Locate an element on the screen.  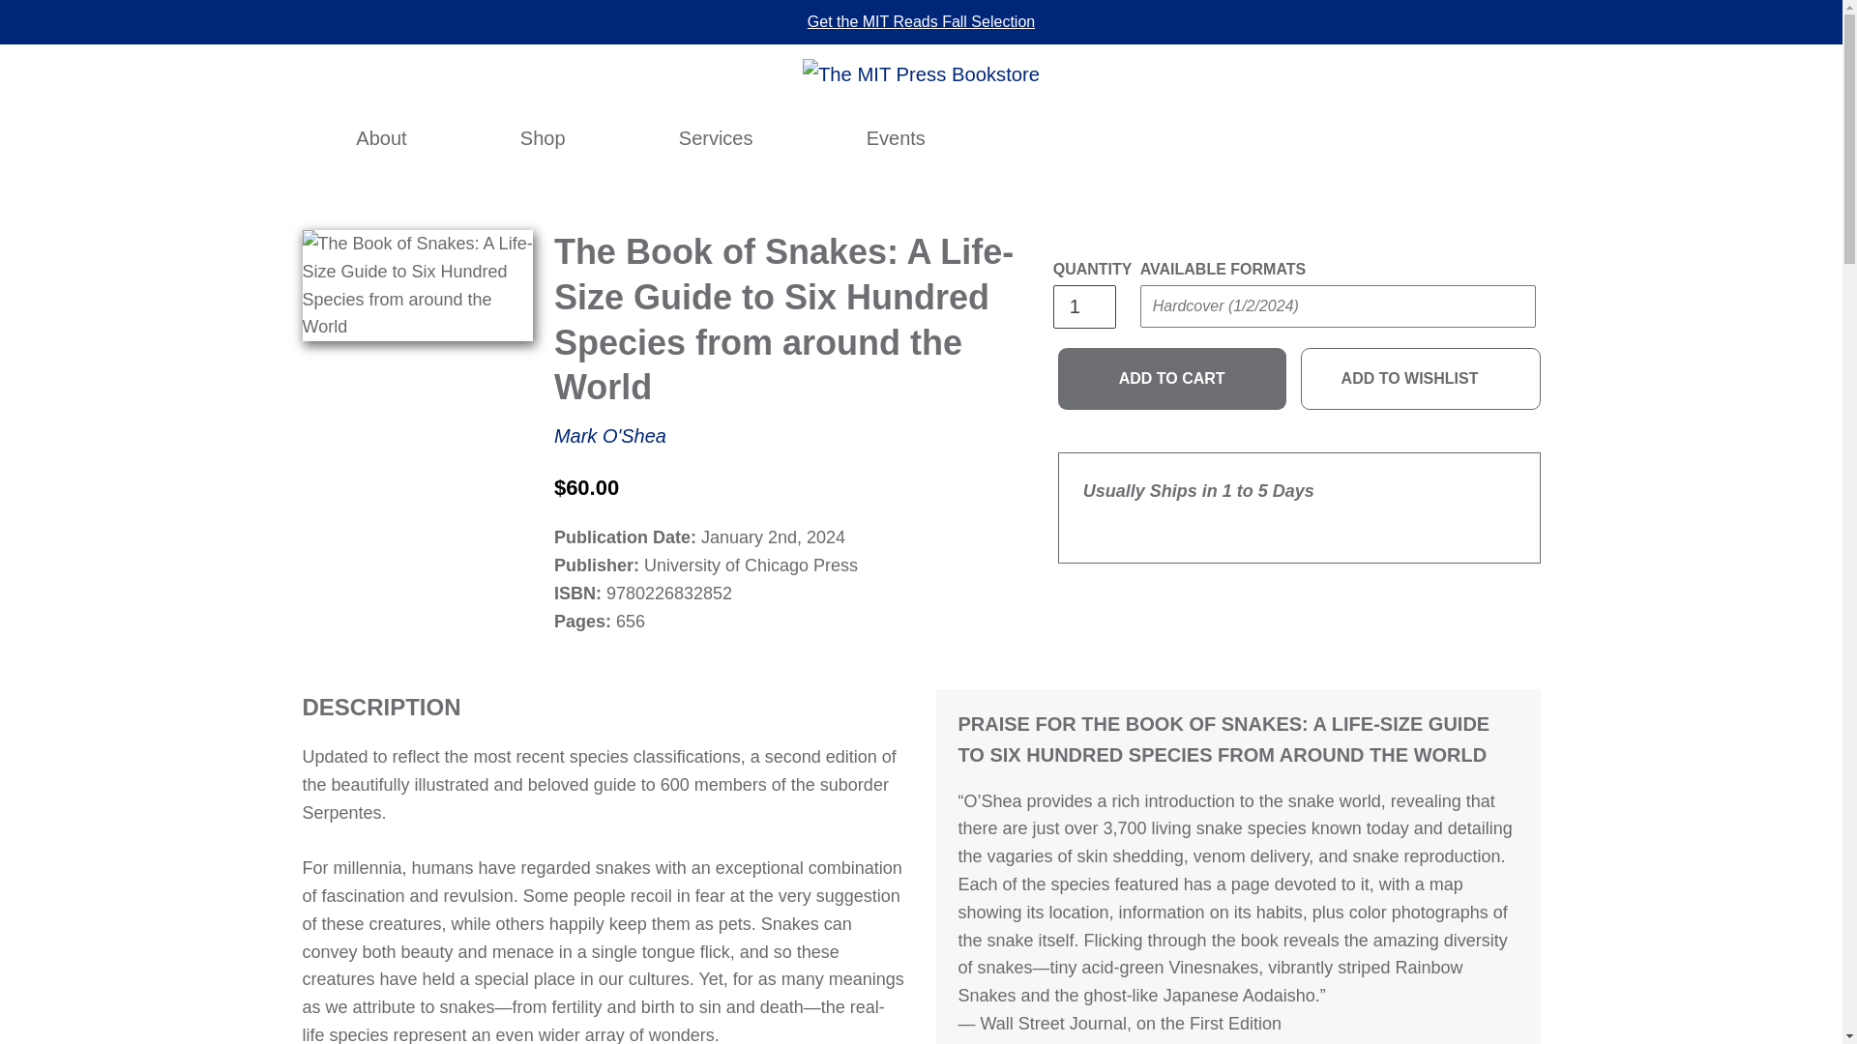
SEARCH is located at coordinates (1261, 137).